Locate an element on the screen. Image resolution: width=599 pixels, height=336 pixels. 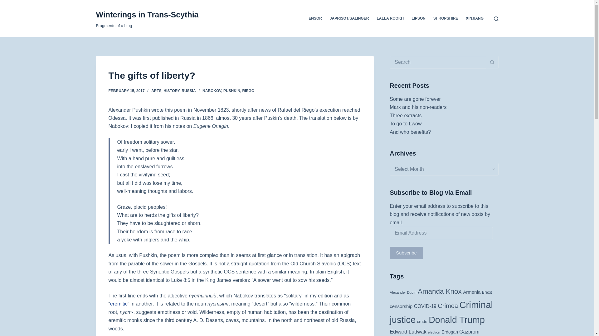
The gifts of liberty? is located at coordinates (235, 75).